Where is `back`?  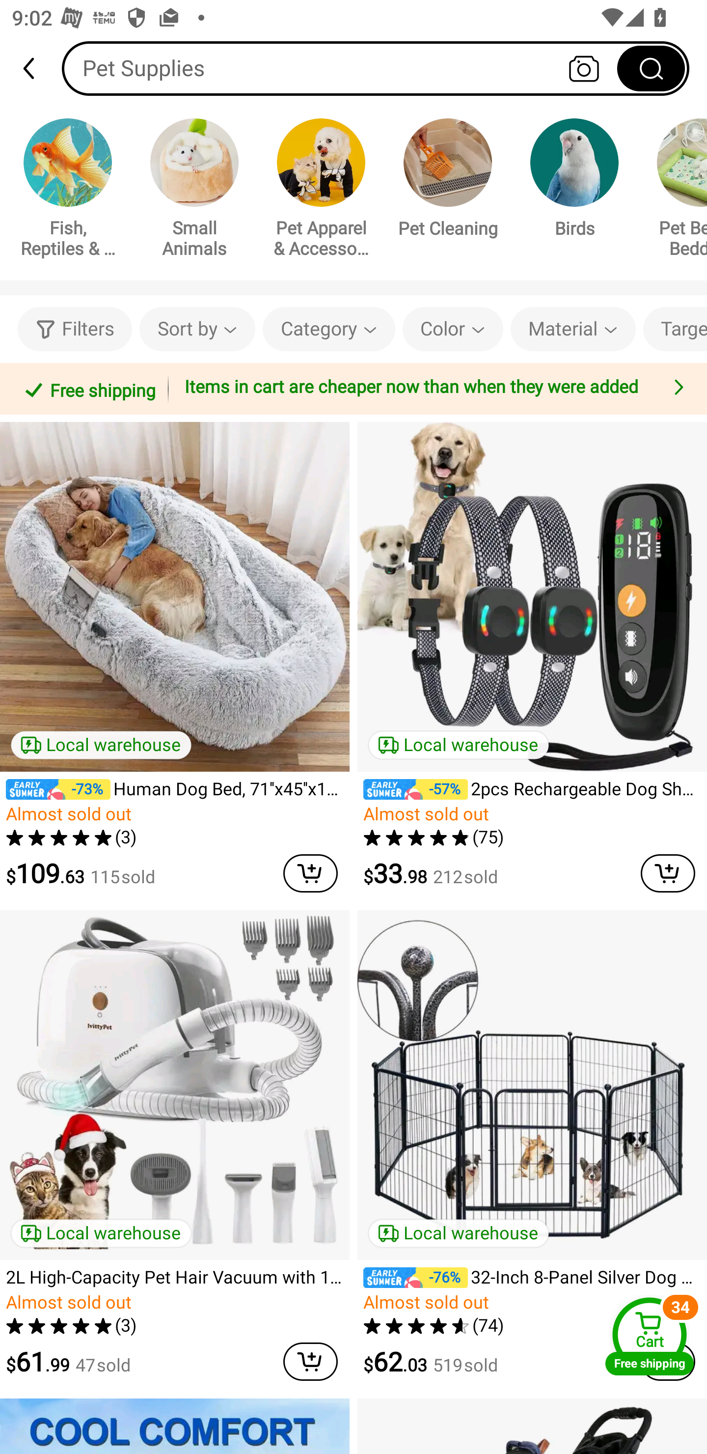
back is located at coordinates (36, 68).